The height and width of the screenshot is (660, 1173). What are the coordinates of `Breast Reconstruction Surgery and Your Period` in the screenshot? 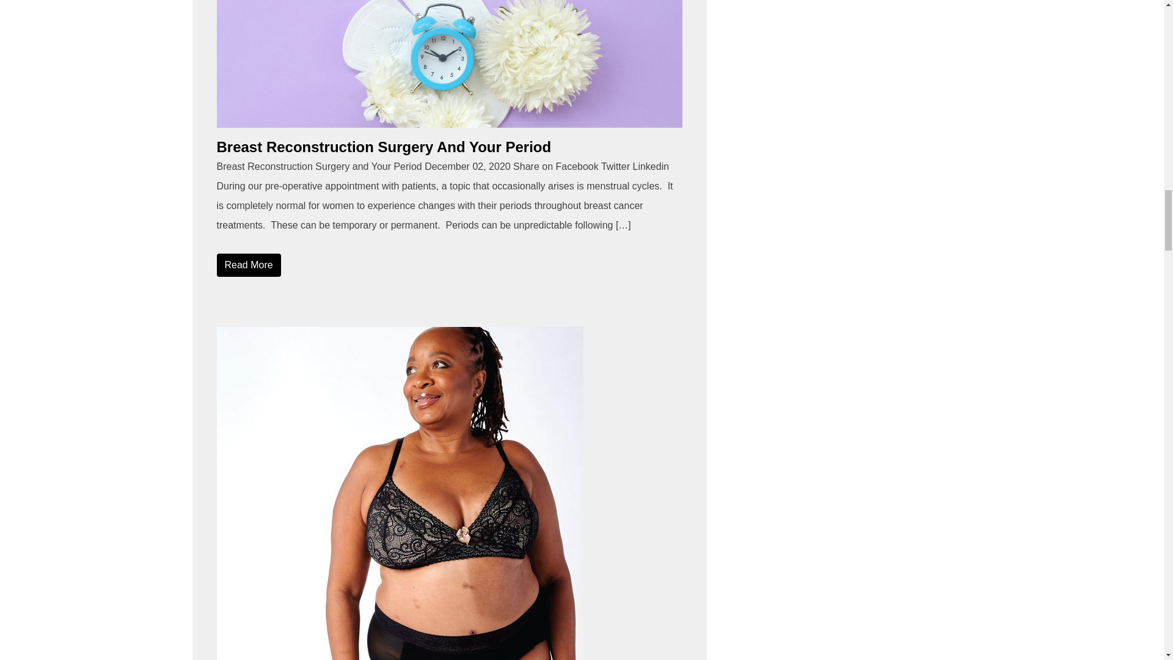 It's located at (449, 64).